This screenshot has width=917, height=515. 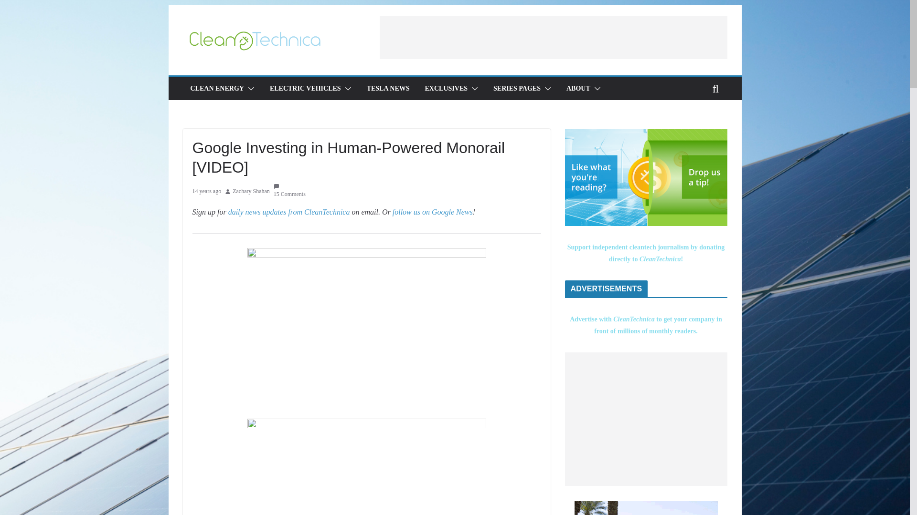 I want to click on Zachary Shahan, so click(x=251, y=191).